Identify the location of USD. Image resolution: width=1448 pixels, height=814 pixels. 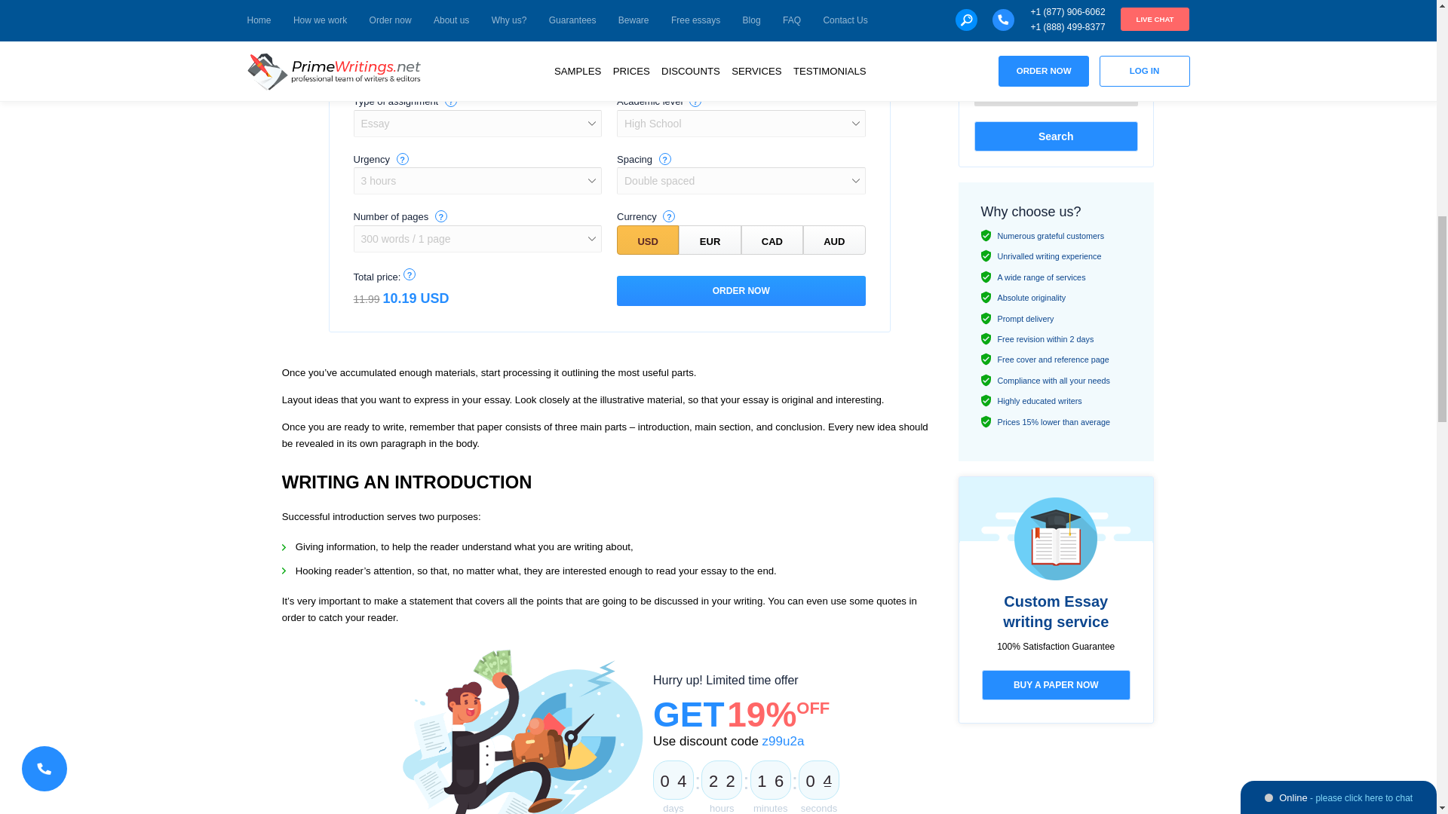
(647, 240).